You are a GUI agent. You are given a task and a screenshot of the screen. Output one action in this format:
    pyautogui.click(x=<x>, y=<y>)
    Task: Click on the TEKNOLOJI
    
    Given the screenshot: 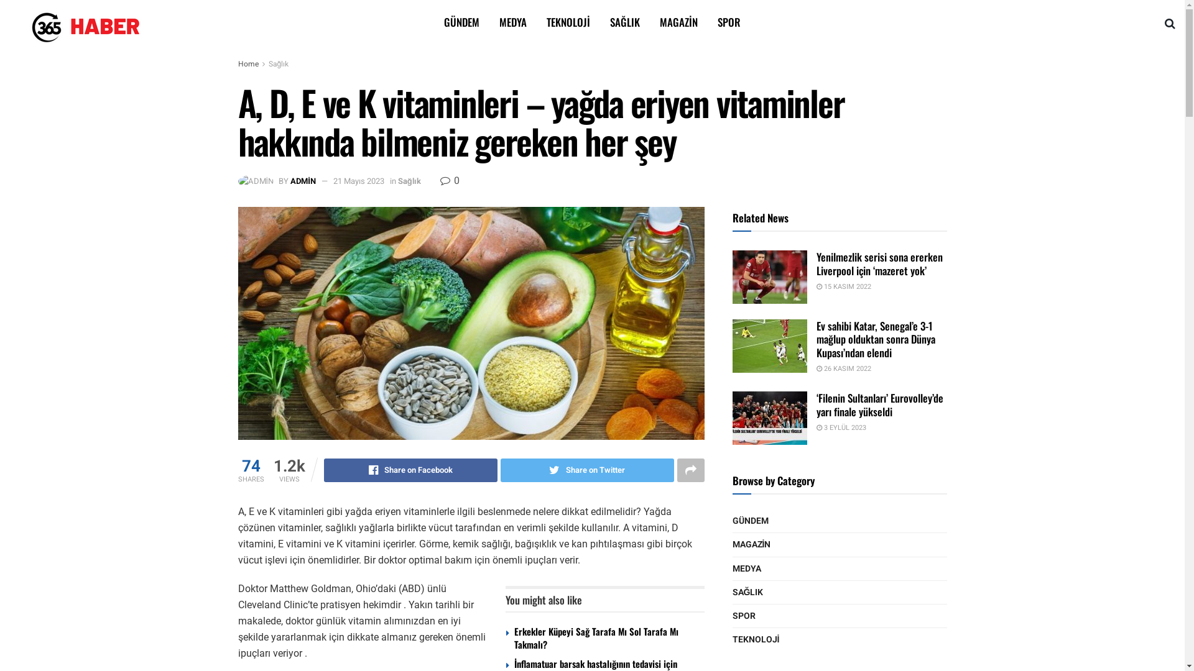 What is the action you would take?
    pyautogui.click(x=756, y=640)
    